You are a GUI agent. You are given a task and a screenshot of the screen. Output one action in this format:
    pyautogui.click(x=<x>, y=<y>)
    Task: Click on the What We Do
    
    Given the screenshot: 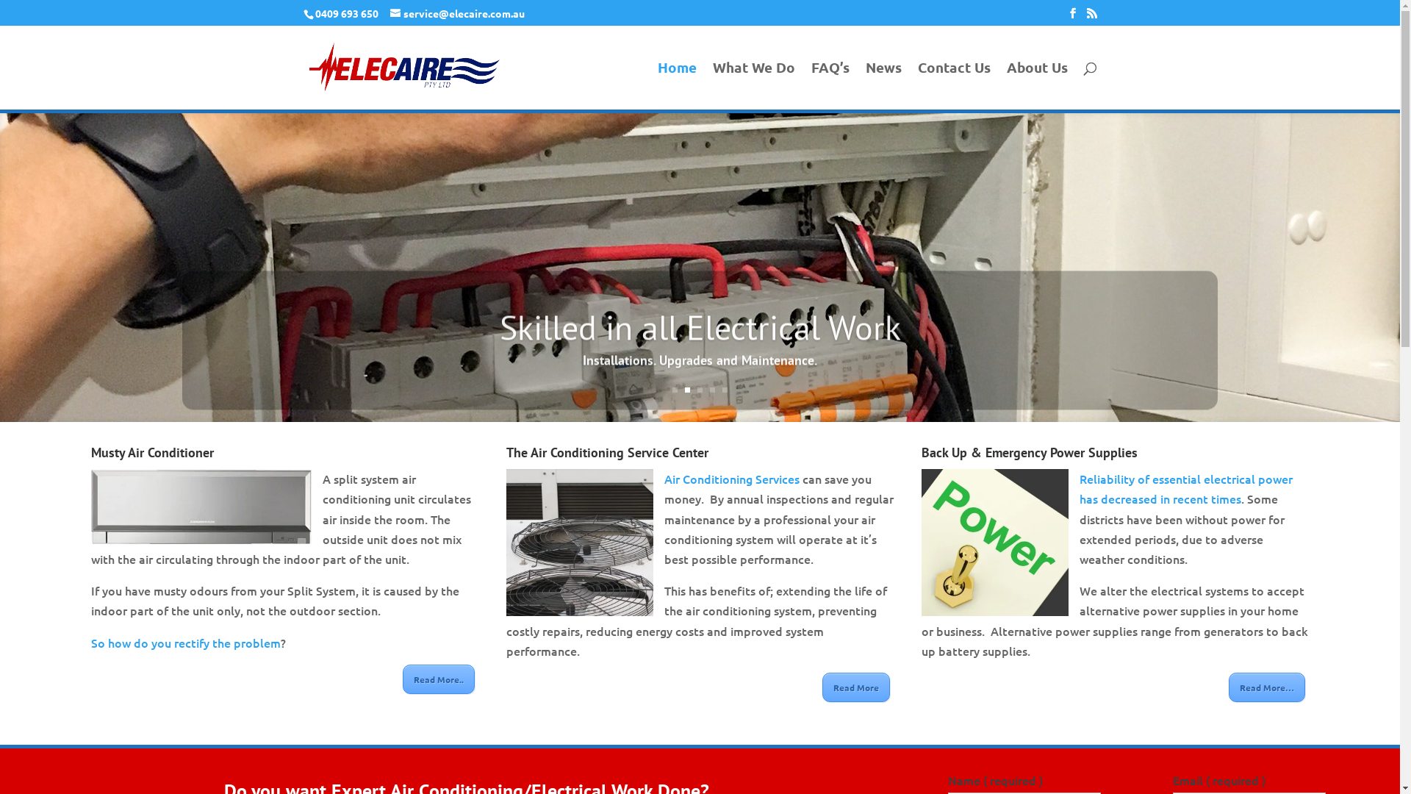 What is the action you would take?
    pyautogui.click(x=754, y=86)
    